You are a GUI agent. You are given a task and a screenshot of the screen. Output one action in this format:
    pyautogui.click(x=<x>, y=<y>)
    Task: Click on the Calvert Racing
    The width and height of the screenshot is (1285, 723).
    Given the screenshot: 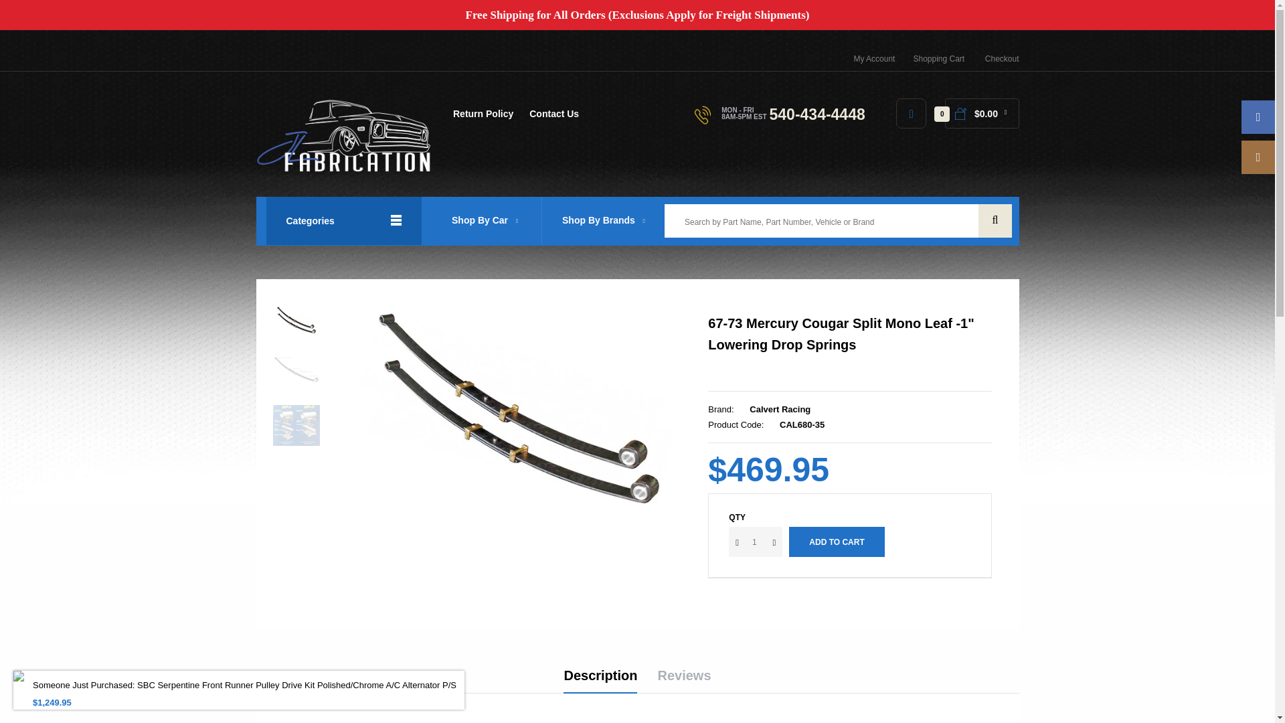 What is the action you would take?
    pyautogui.click(x=780, y=408)
    